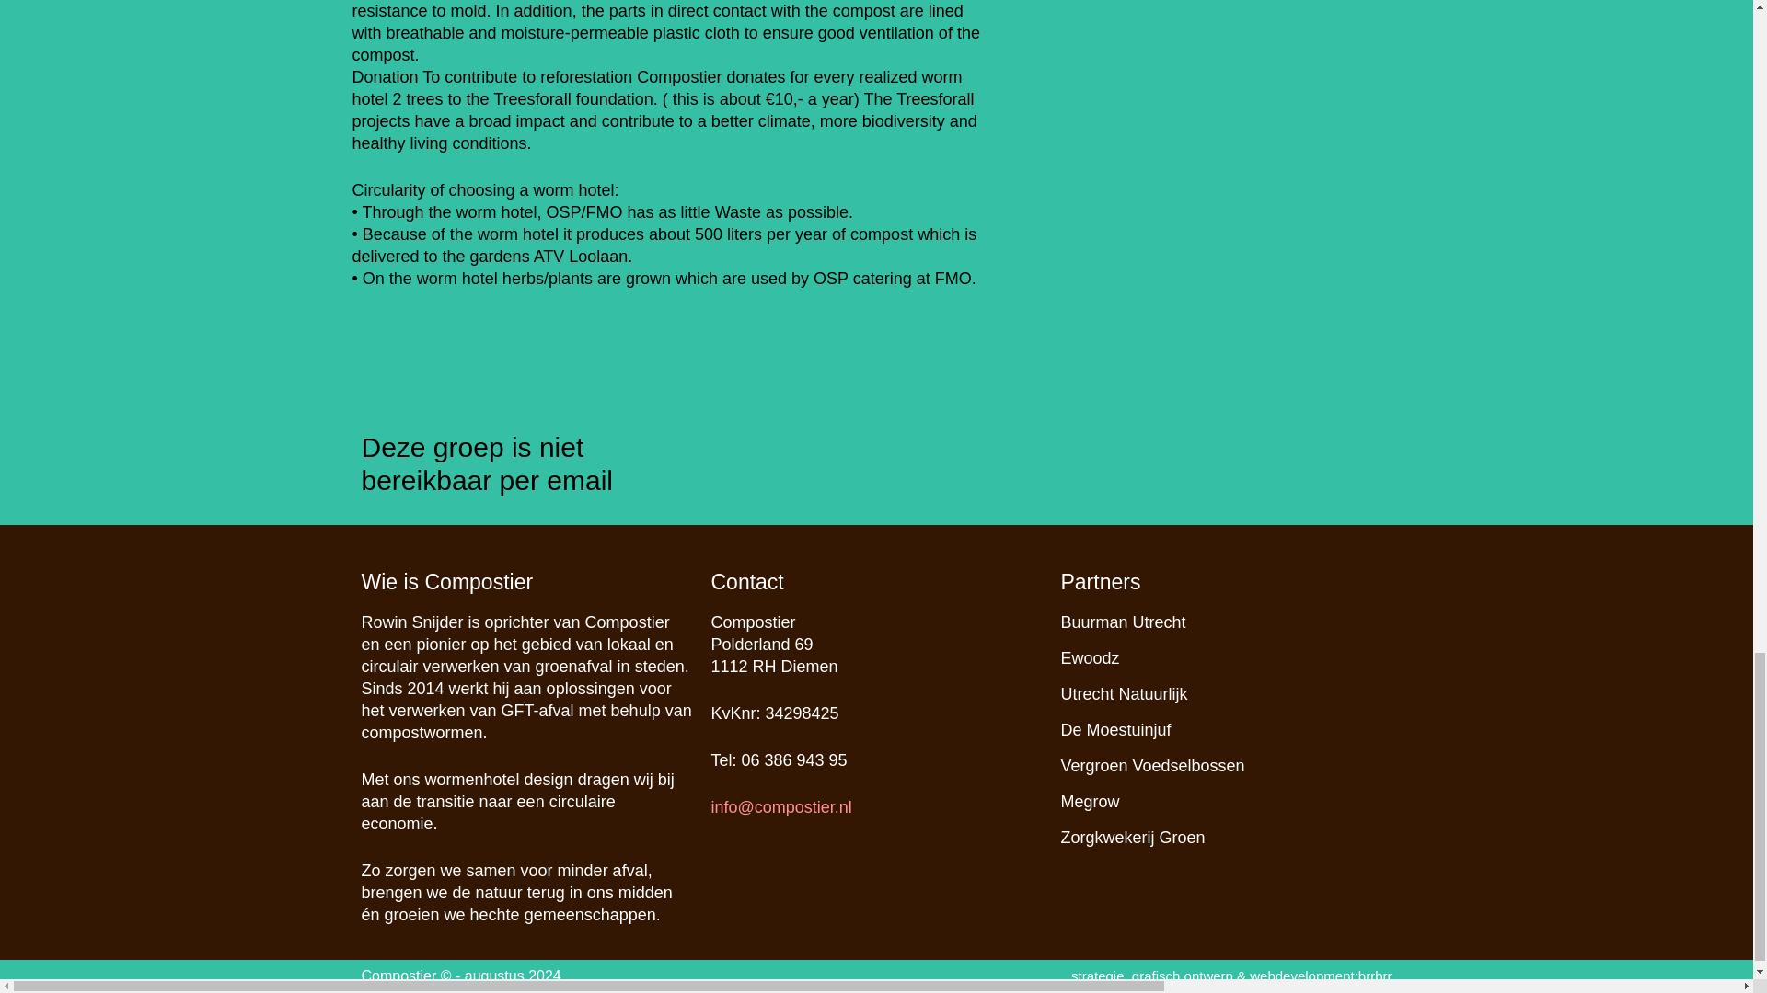 The height and width of the screenshot is (993, 1767). I want to click on Buurman Utrecht, so click(1123, 622).